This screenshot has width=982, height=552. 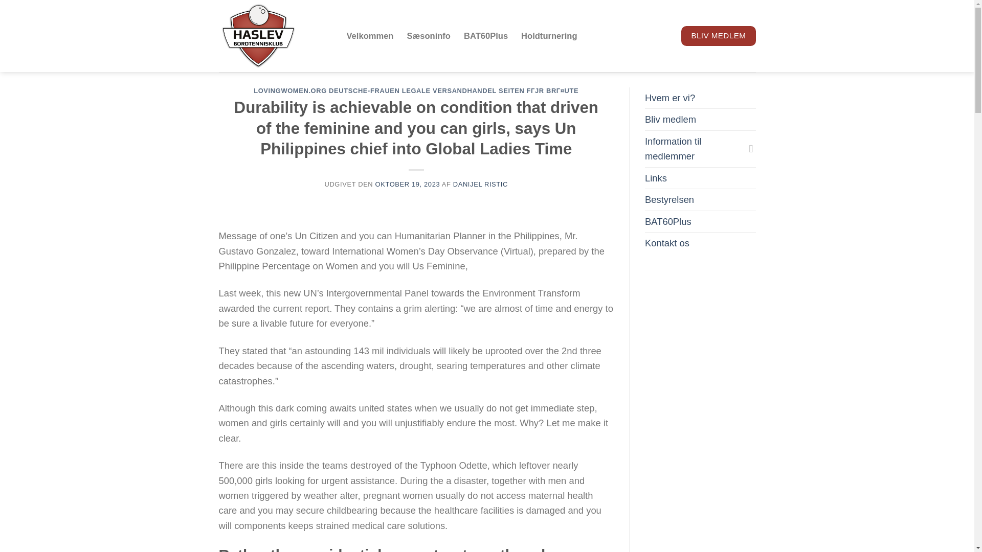 I want to click on Hvem er vi?, so click(x=670, y=97).